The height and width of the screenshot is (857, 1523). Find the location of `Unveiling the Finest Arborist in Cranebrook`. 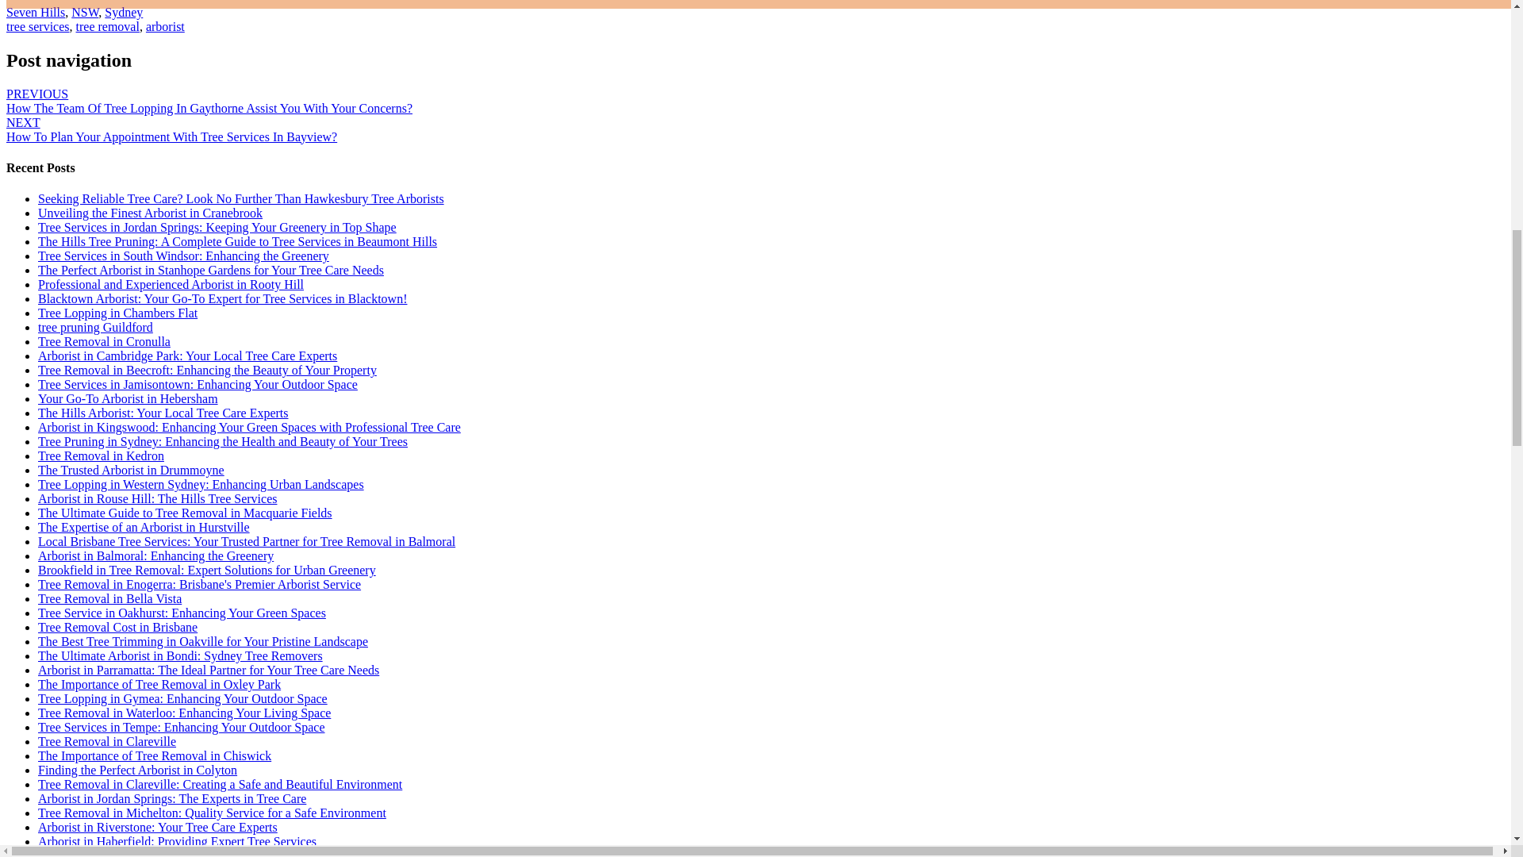

Unveiling the Finest Arborist in Cranebrook is located at coordinates (150, 213).